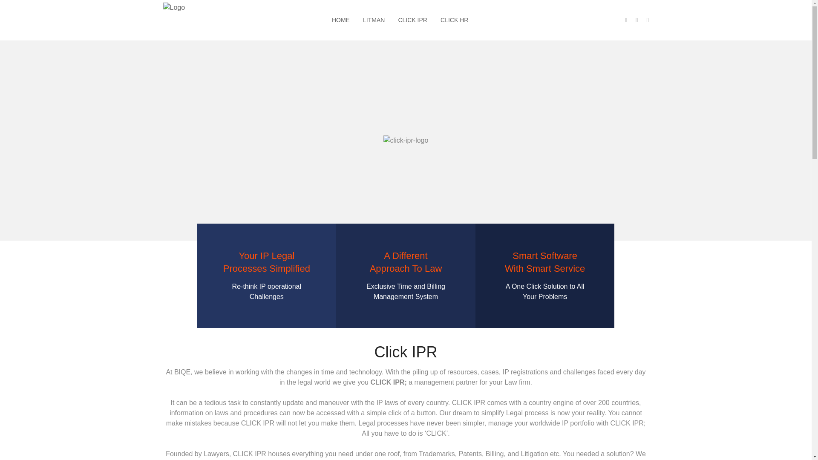  Describe the element at coordinates (374, 20) in the screenshot. I see `LITMAN` at that location.